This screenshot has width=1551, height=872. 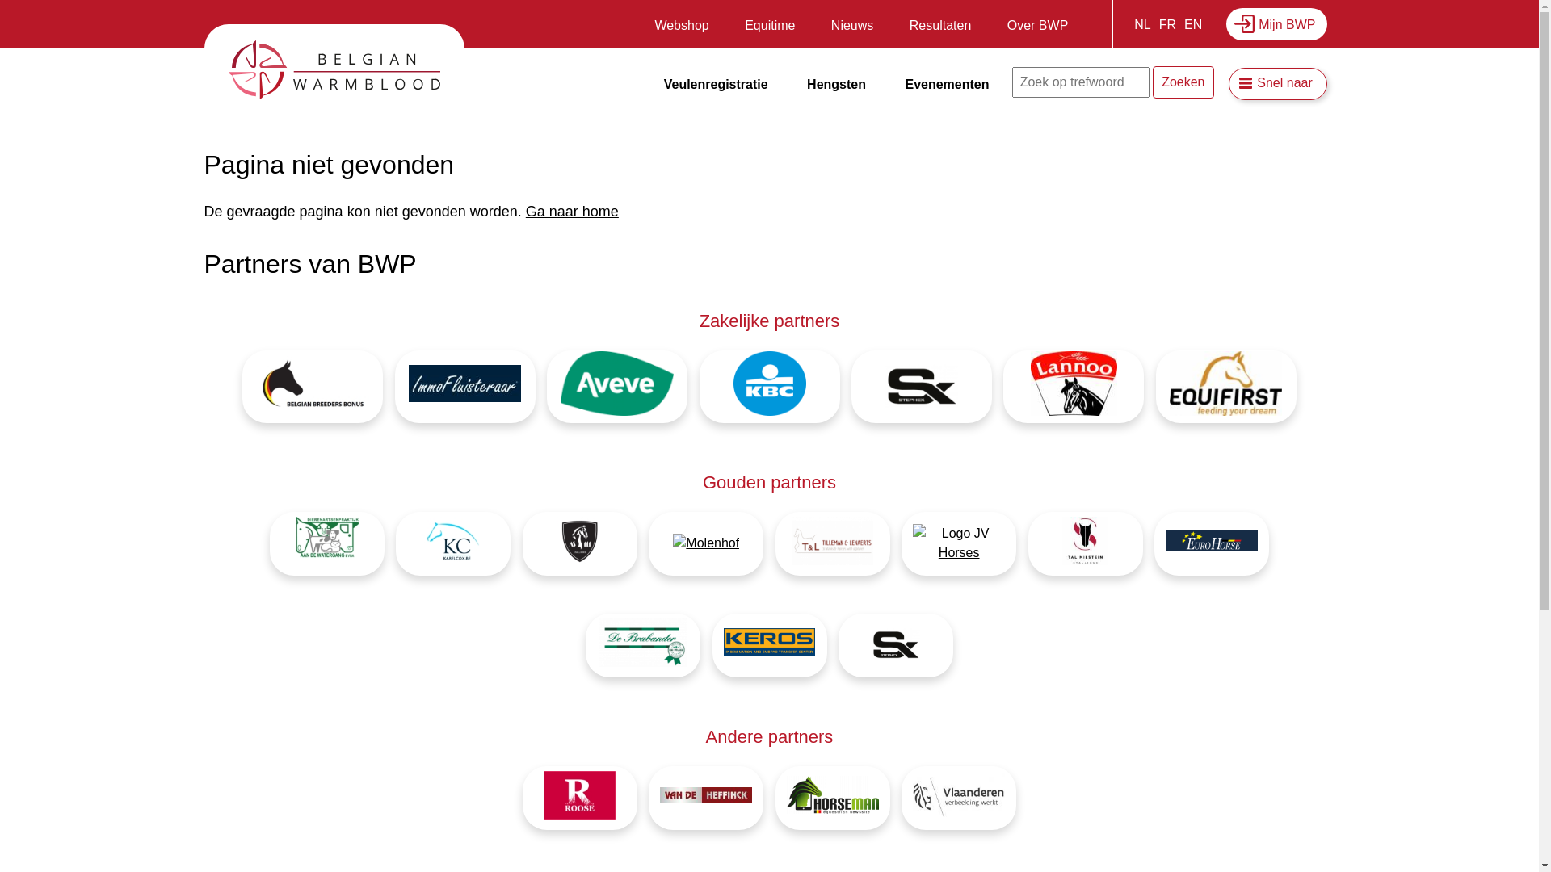 What do you see at coordinates (770, 646) in the screenshot?
I see `Afbeelding` at bounding box center [770, 646].